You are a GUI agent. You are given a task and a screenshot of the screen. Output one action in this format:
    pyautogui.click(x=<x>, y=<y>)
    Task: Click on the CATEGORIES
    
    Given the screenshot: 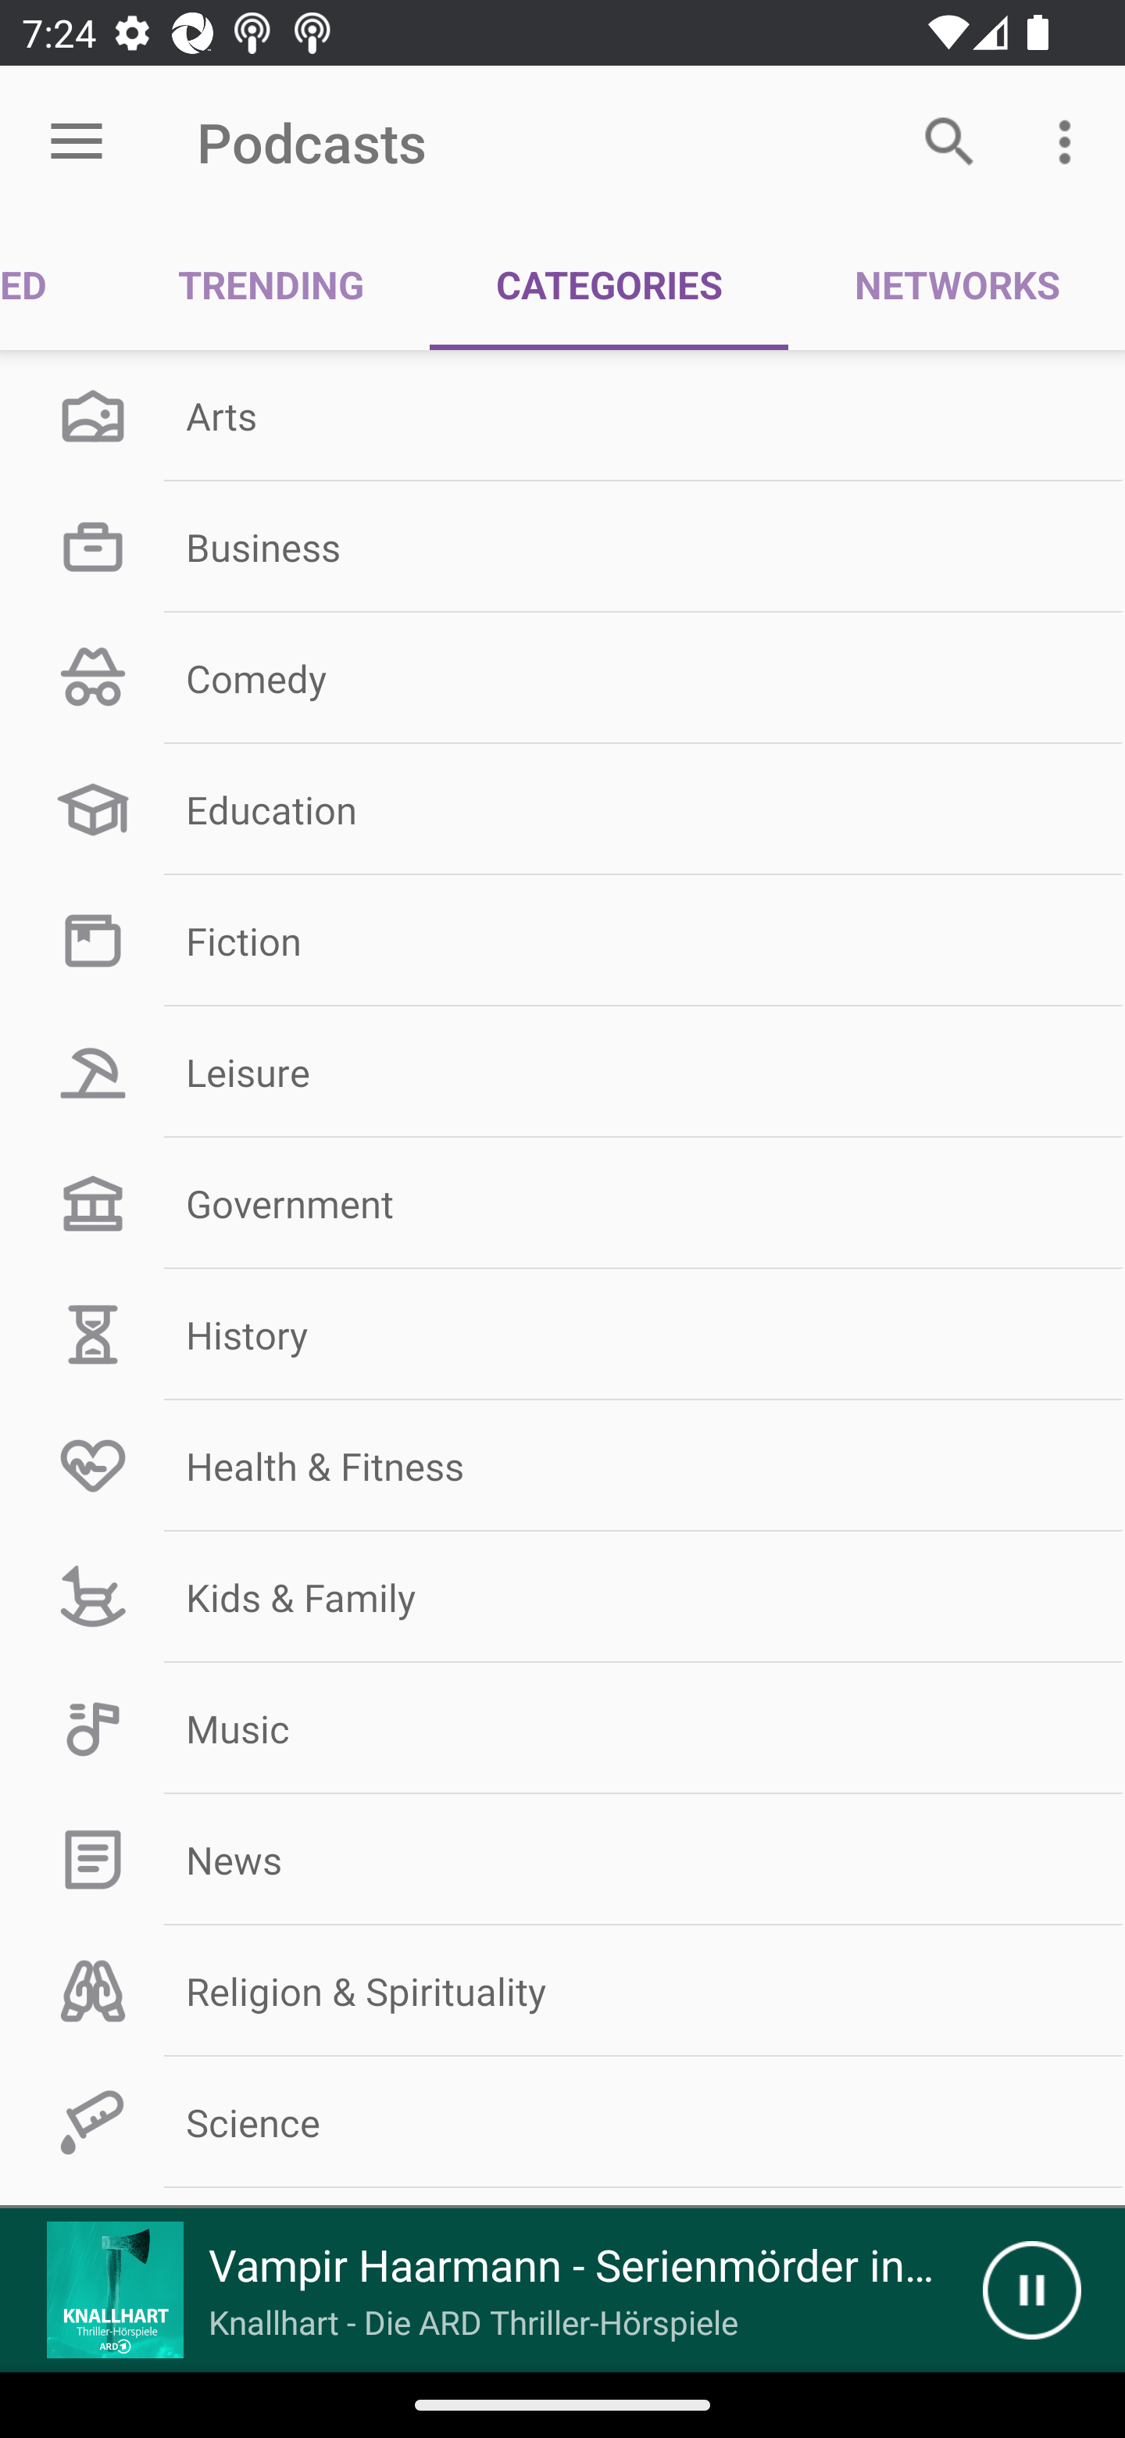 What is the action you would take?
    pyautogui.click(x=609, y=284)
    